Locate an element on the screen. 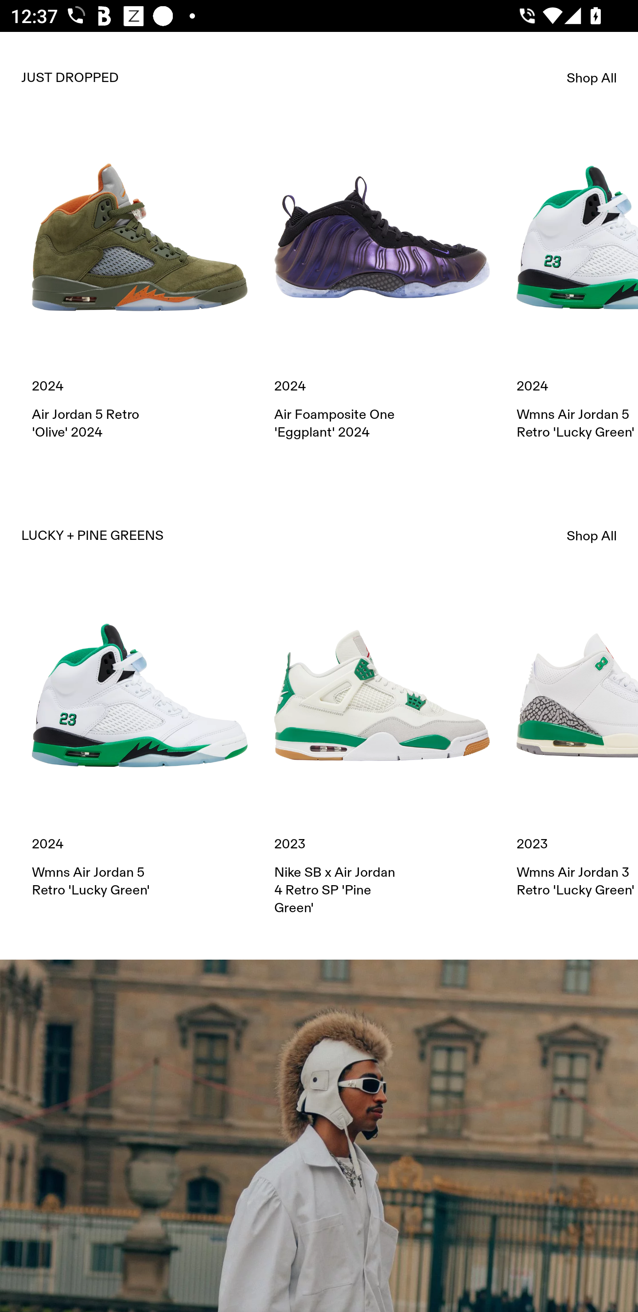  2023 Wmns Air Jordan 3 Retro 'Lucky Green' is located at coordinates (577, 743).